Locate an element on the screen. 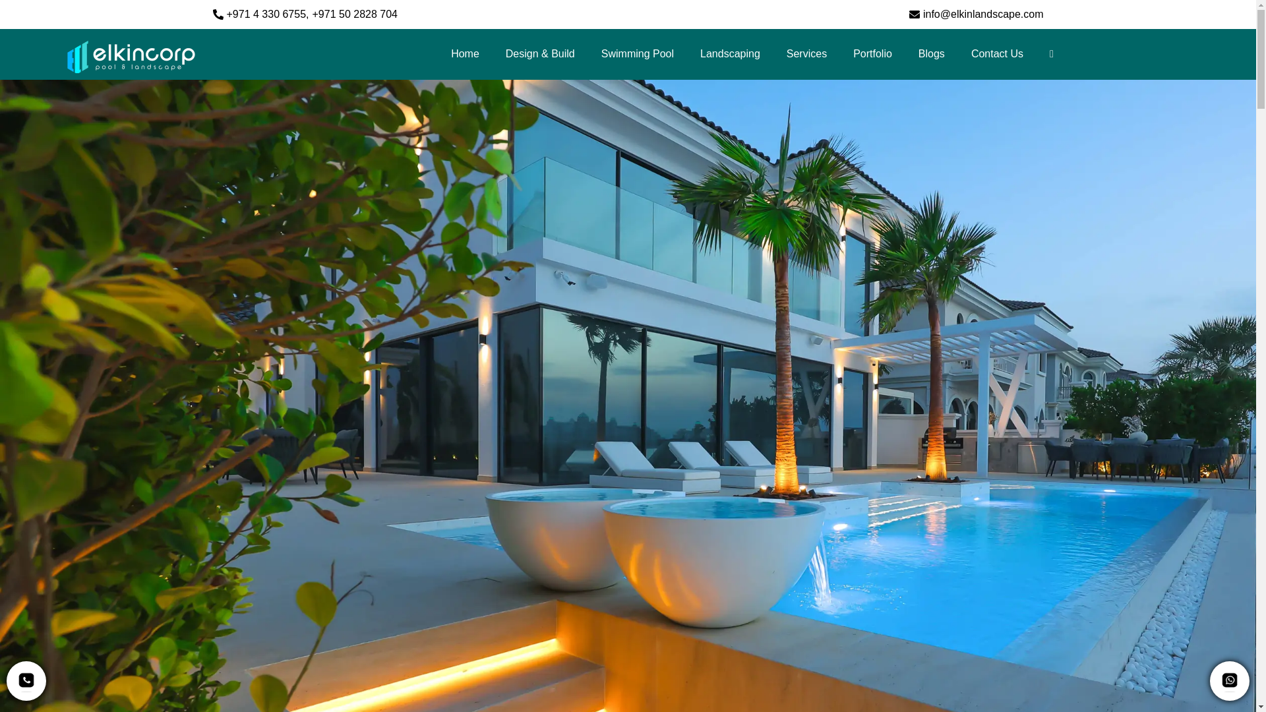  Landscaping is located at coordinates (731, 54).